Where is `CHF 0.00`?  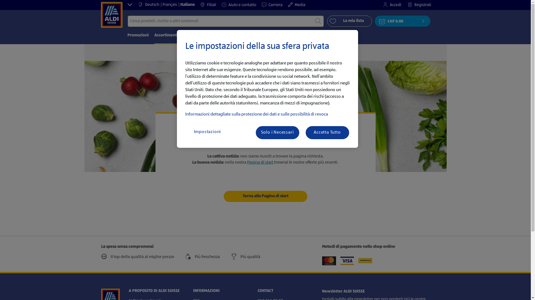
CHF 0.00 is located at coordinates (403, 21).